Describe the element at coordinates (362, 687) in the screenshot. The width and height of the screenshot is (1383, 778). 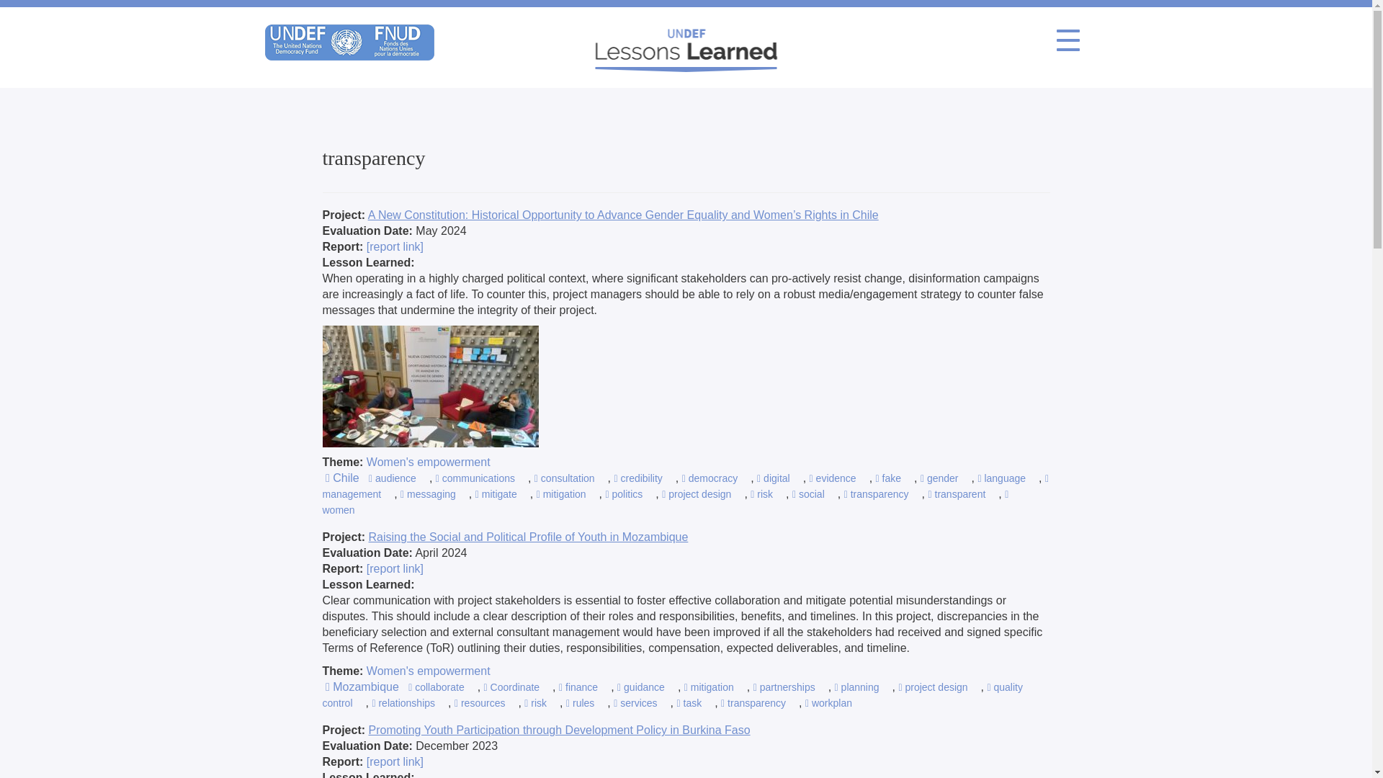
I see `Mozambique` at that location.